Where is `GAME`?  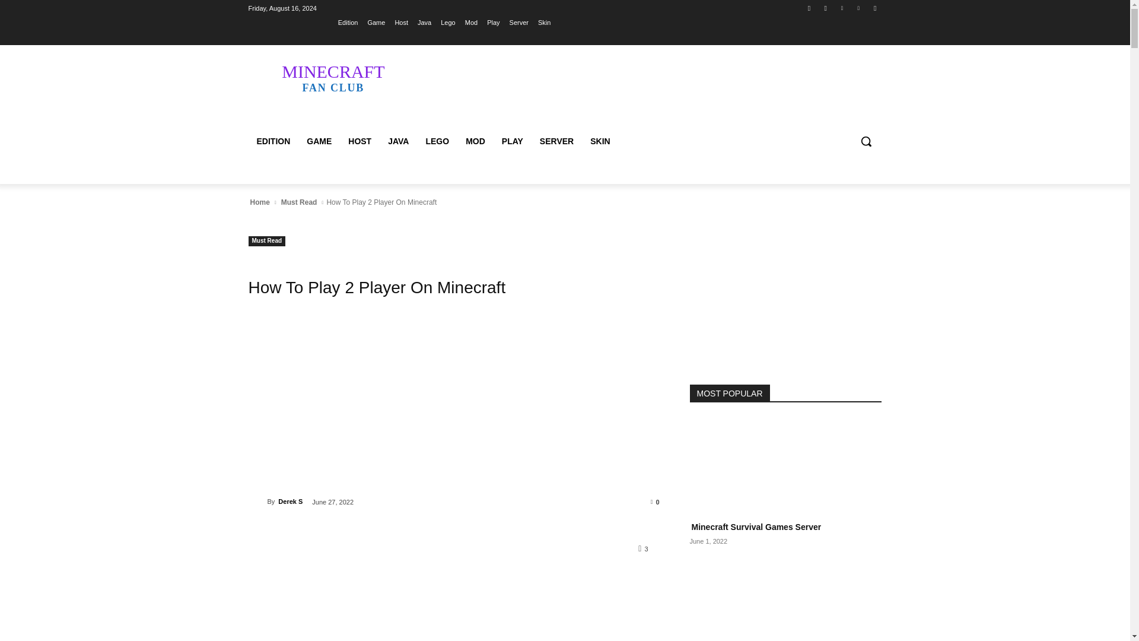
GAME is located at coordinates (319, 141).